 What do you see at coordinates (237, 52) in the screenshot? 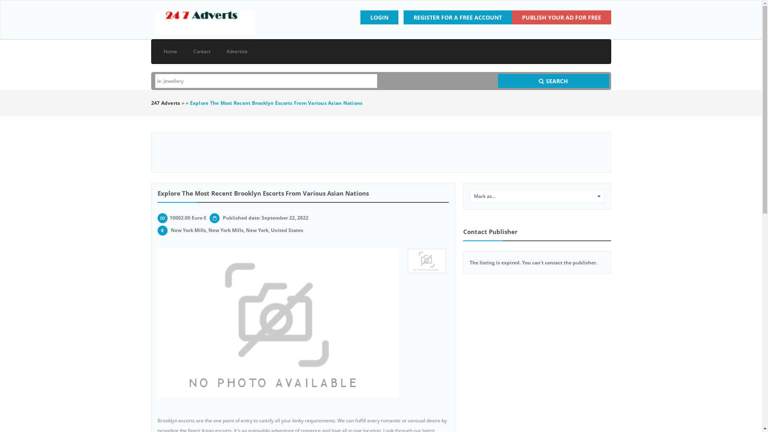
I see `Advertise` at bounding box center [237, 52].